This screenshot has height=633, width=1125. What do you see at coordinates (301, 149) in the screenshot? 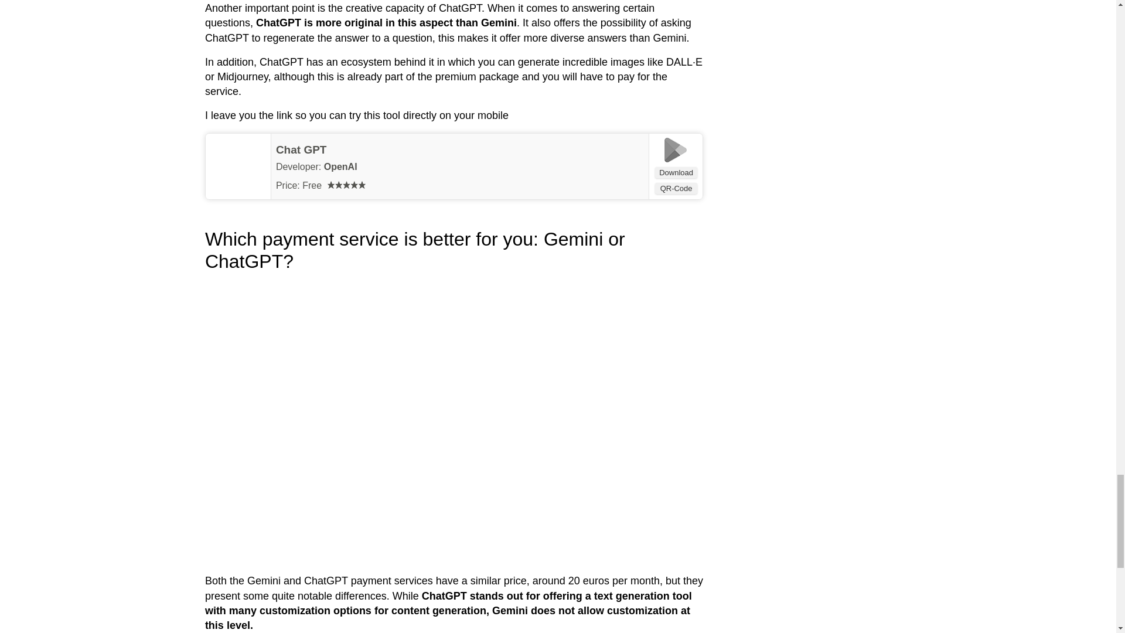
I see `Chat GPT` at bounding box center [301, 149].